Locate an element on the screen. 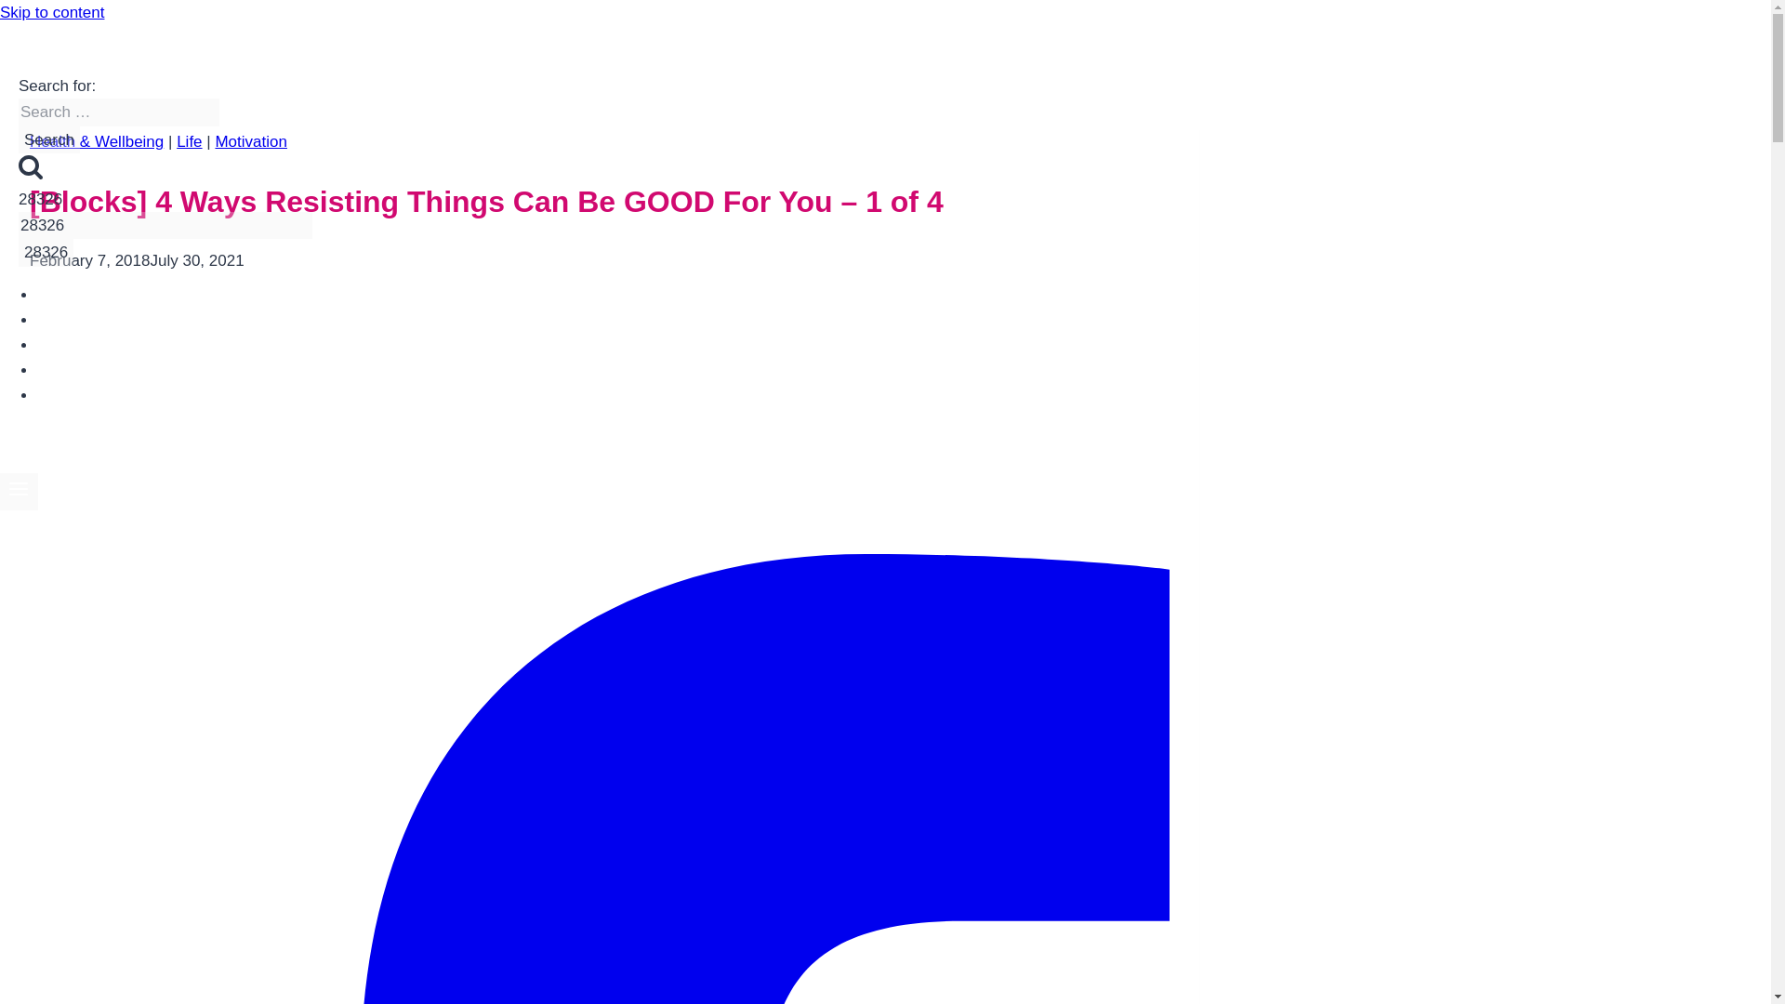  28326 is located at coordinates (45, 253).